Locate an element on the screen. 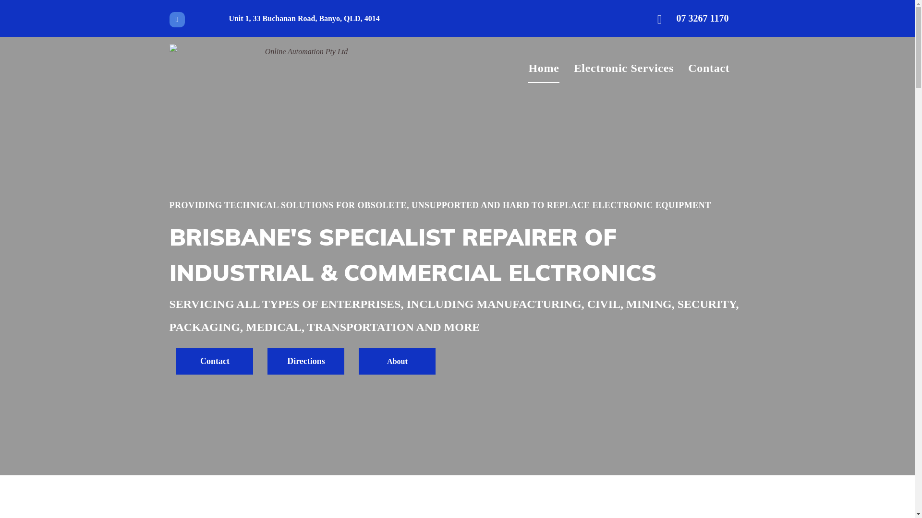 The height and width of the screenshot is (518, 922). Home is located at coordinates (544, 69).